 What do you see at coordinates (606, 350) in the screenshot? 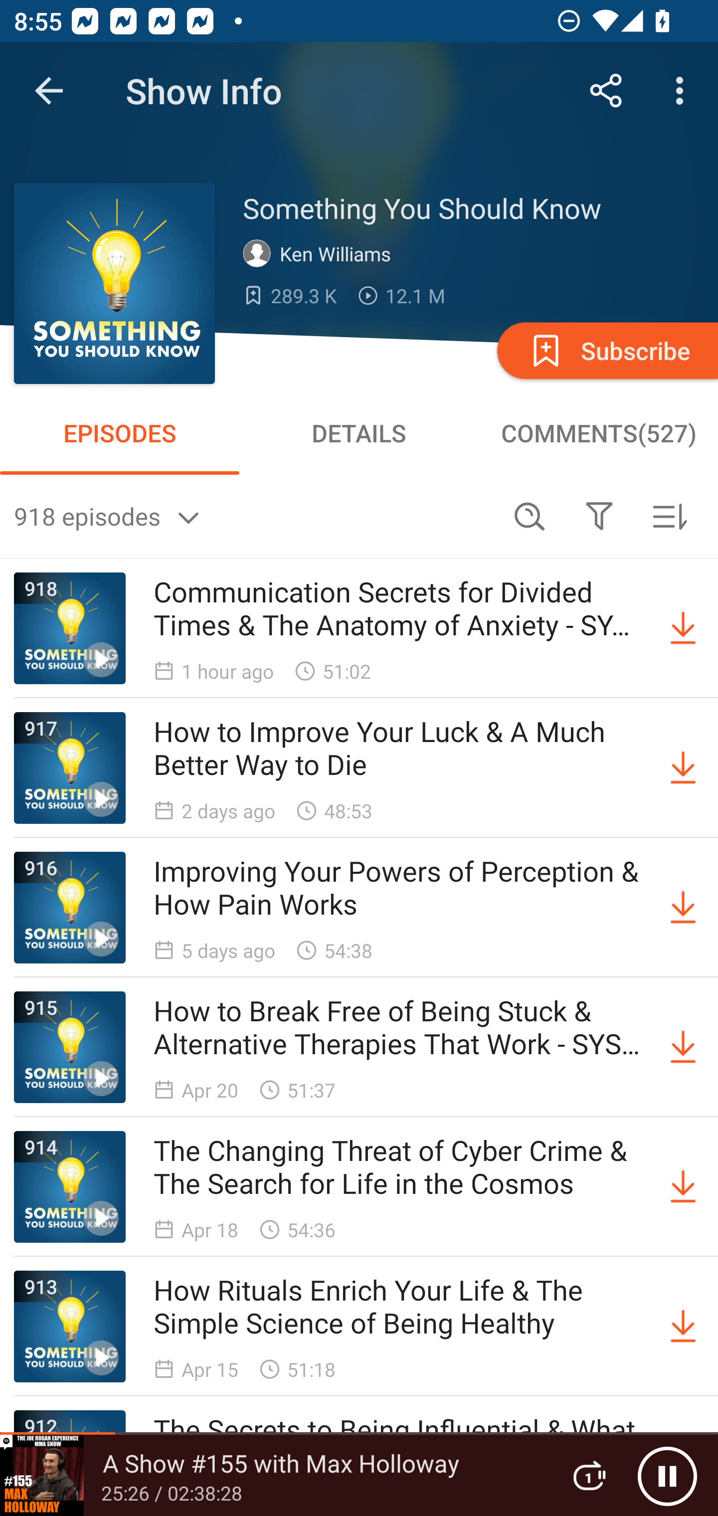
I see `Subscribe` at bounding box center [606, 350].